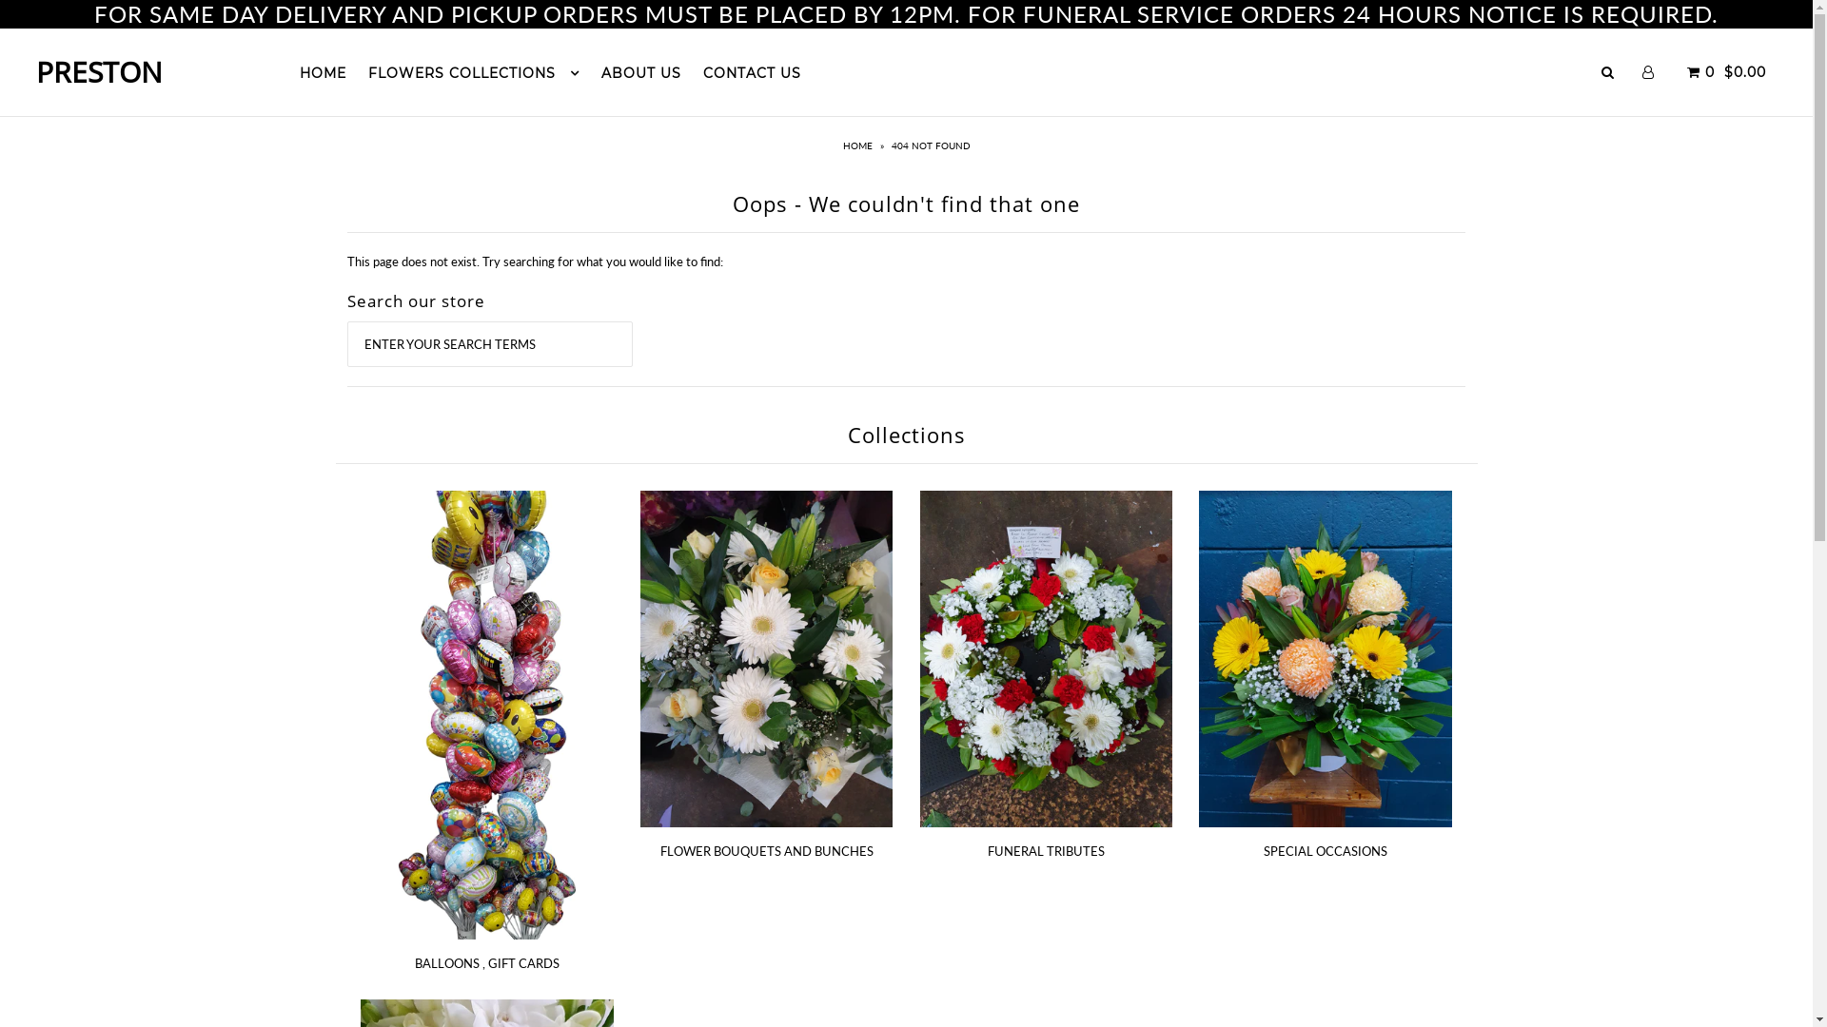 This screenshot has height=1027, width=1827. I want to click on   0  $0.00, so click(1724, 72).